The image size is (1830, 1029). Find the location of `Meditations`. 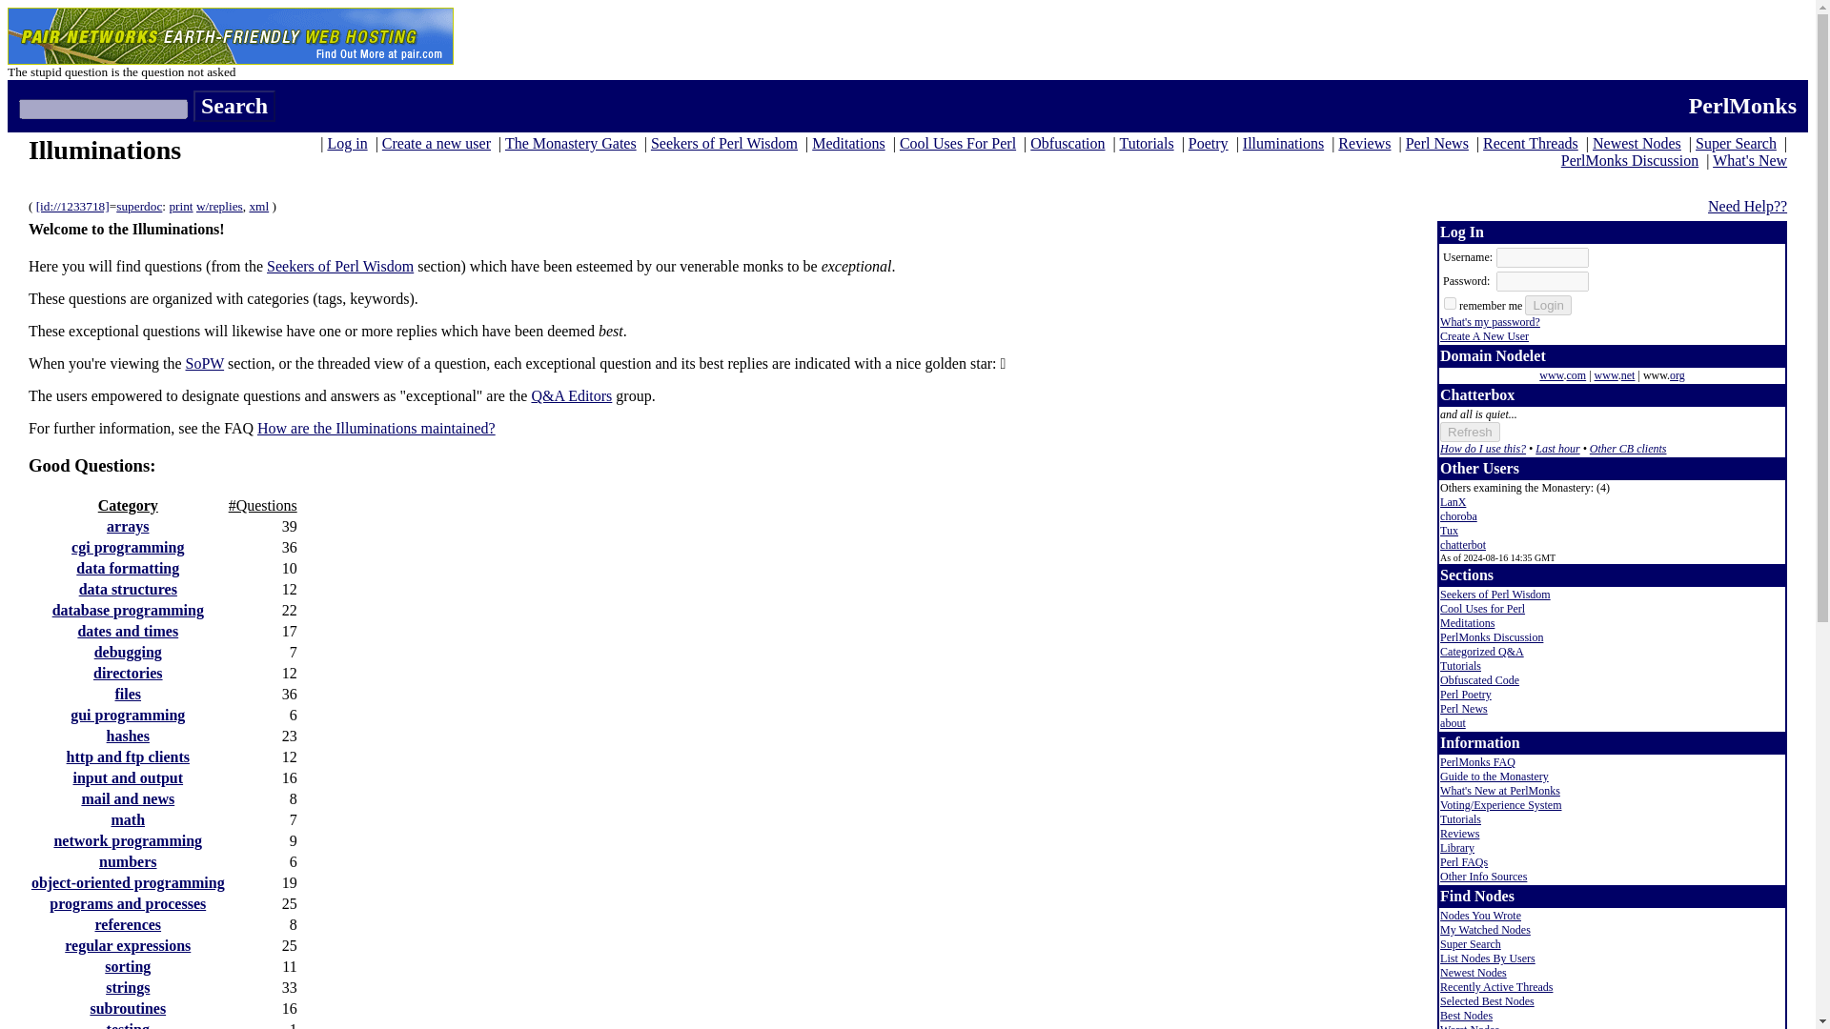

Meditations is located at coordinates (848, 143).